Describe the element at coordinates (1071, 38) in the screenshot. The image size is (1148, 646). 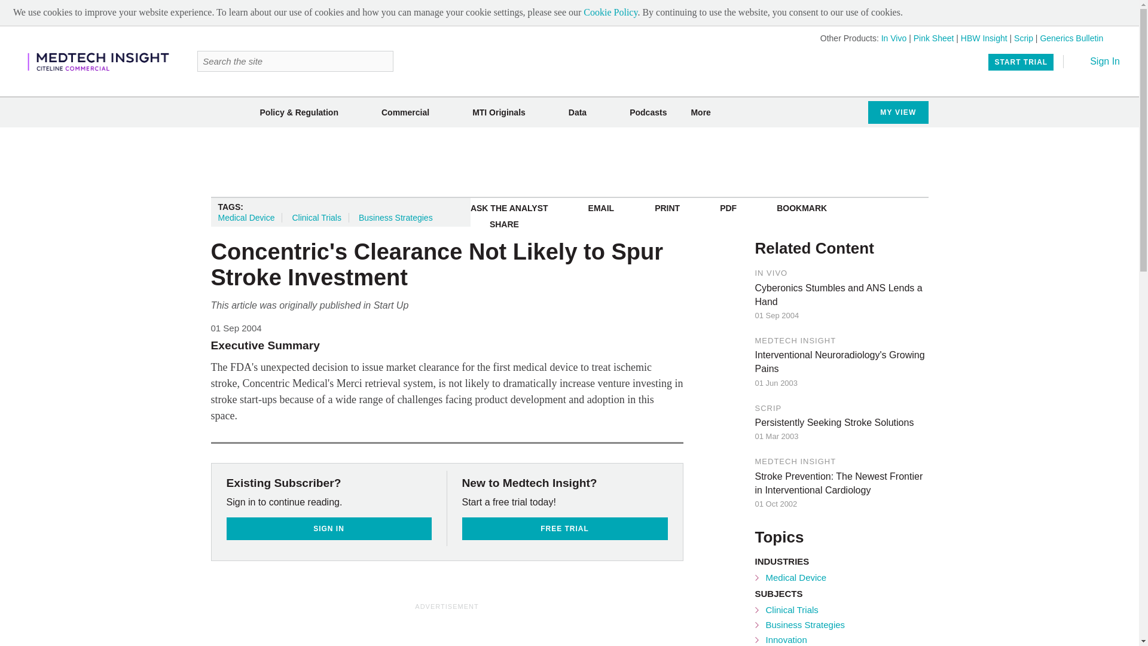
I see `Generics Bulletin` at that location.